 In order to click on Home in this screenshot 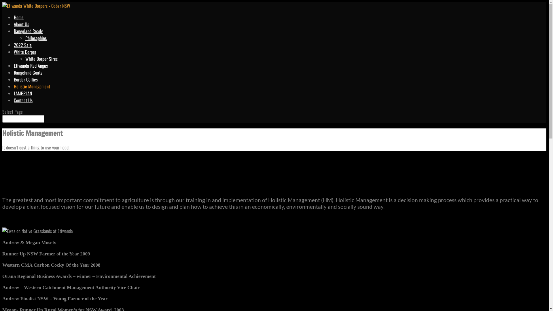, I will do `click(19, 17)`.